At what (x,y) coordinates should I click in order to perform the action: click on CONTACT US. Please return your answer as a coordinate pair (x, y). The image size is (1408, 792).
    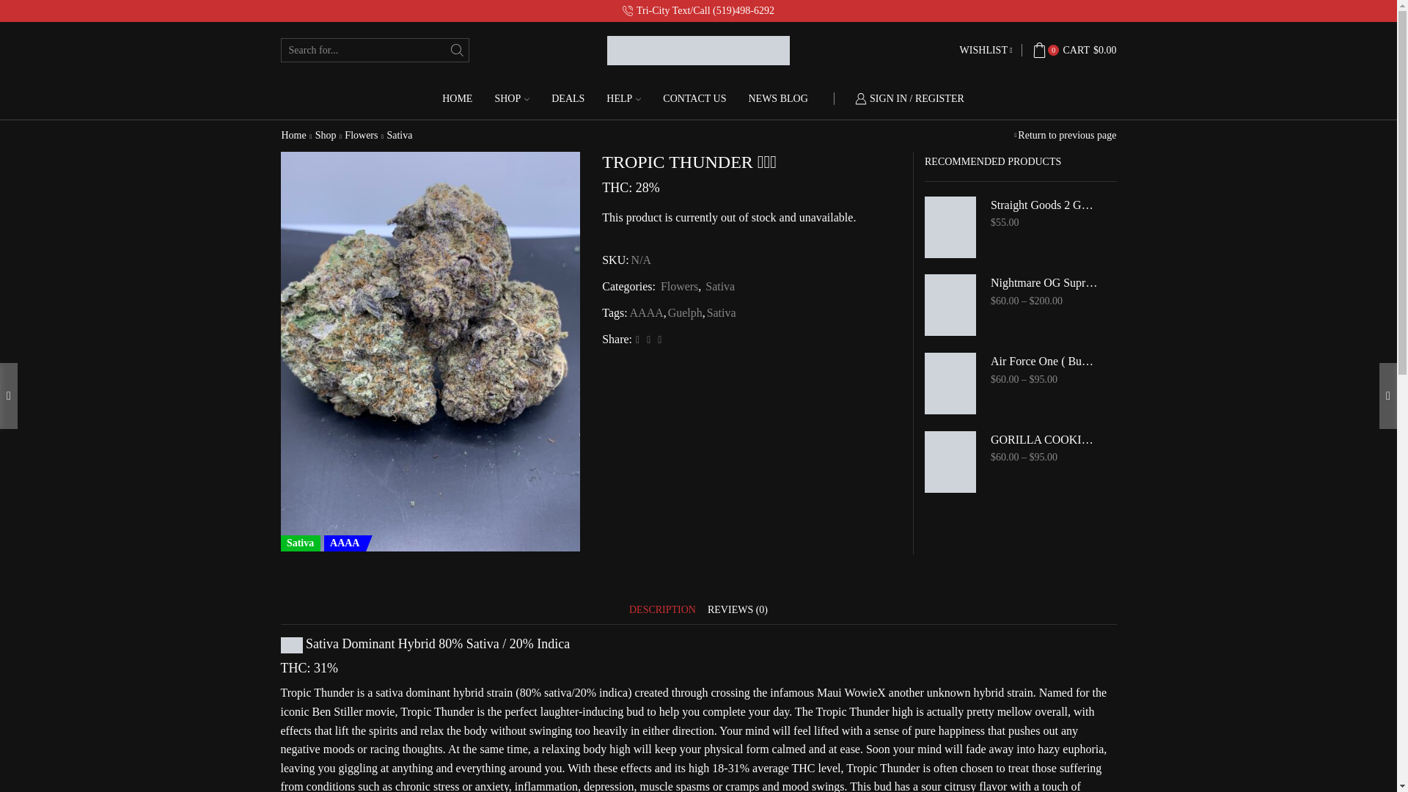
    Looking at the image, I should click on (694, 98).